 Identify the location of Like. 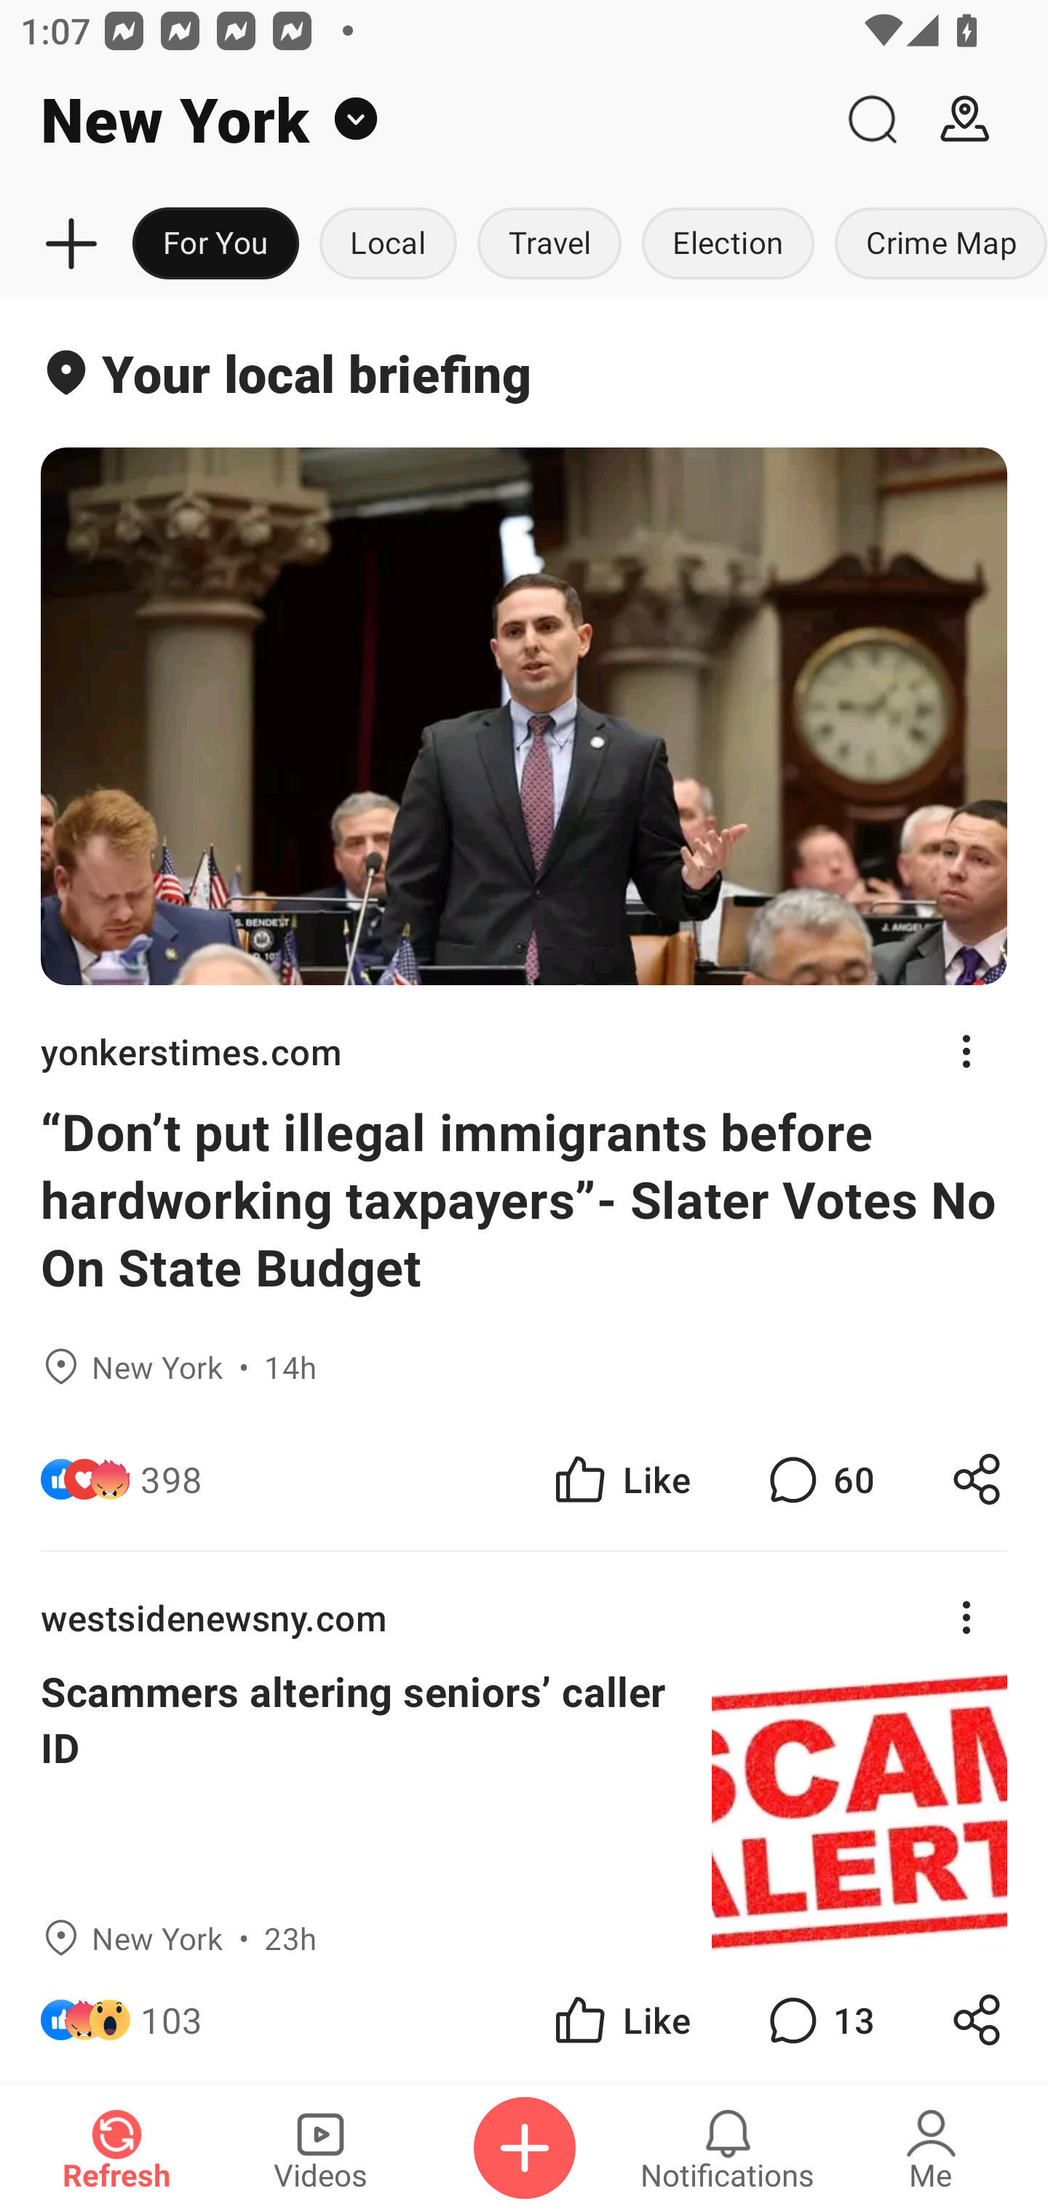
(620, 1479).